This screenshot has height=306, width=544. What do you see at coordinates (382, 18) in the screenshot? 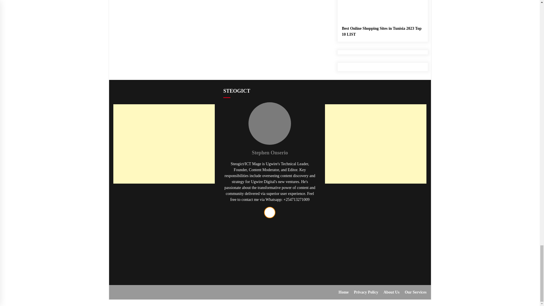
I see `Best Online Shopping Sites in Tunisia 2023 Top 10 LIST` at bounding box center [382, 18].